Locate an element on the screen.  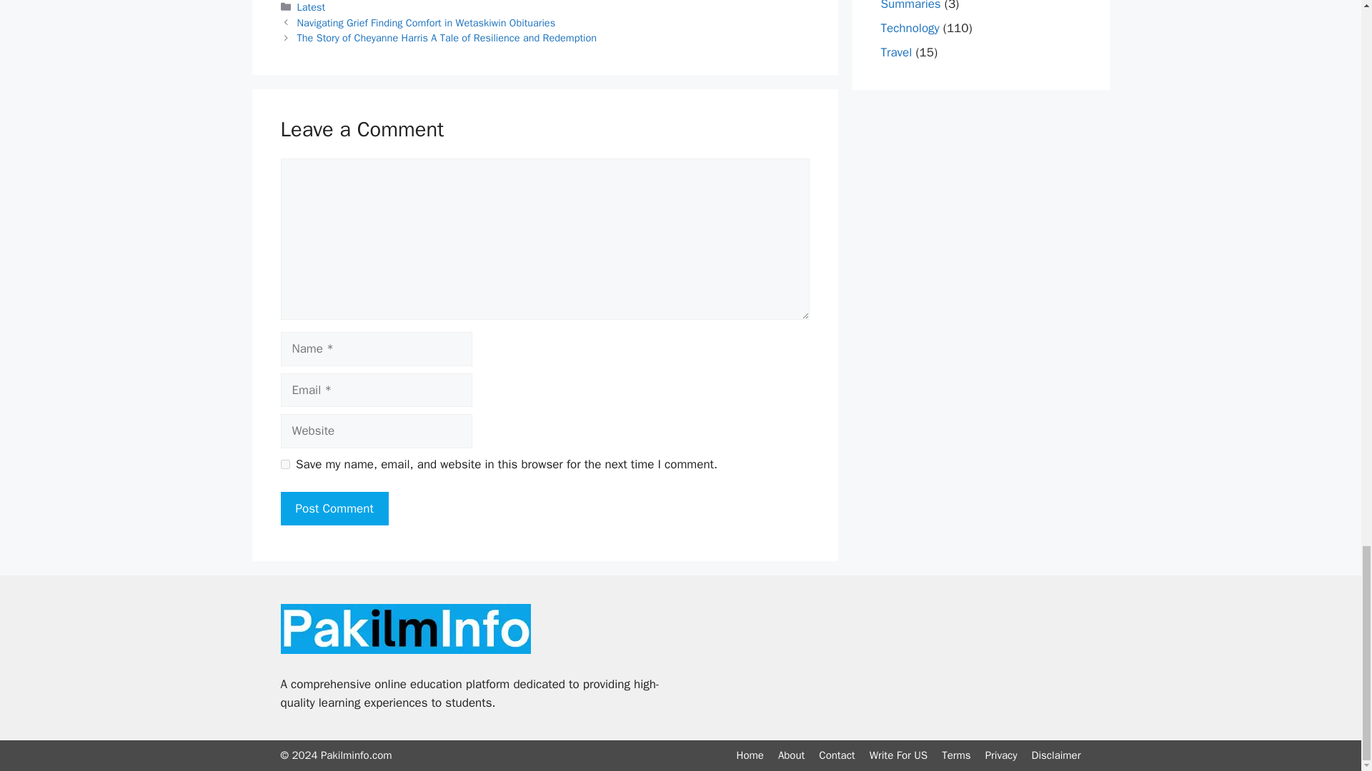
yes is located at coordinates (284, 464).